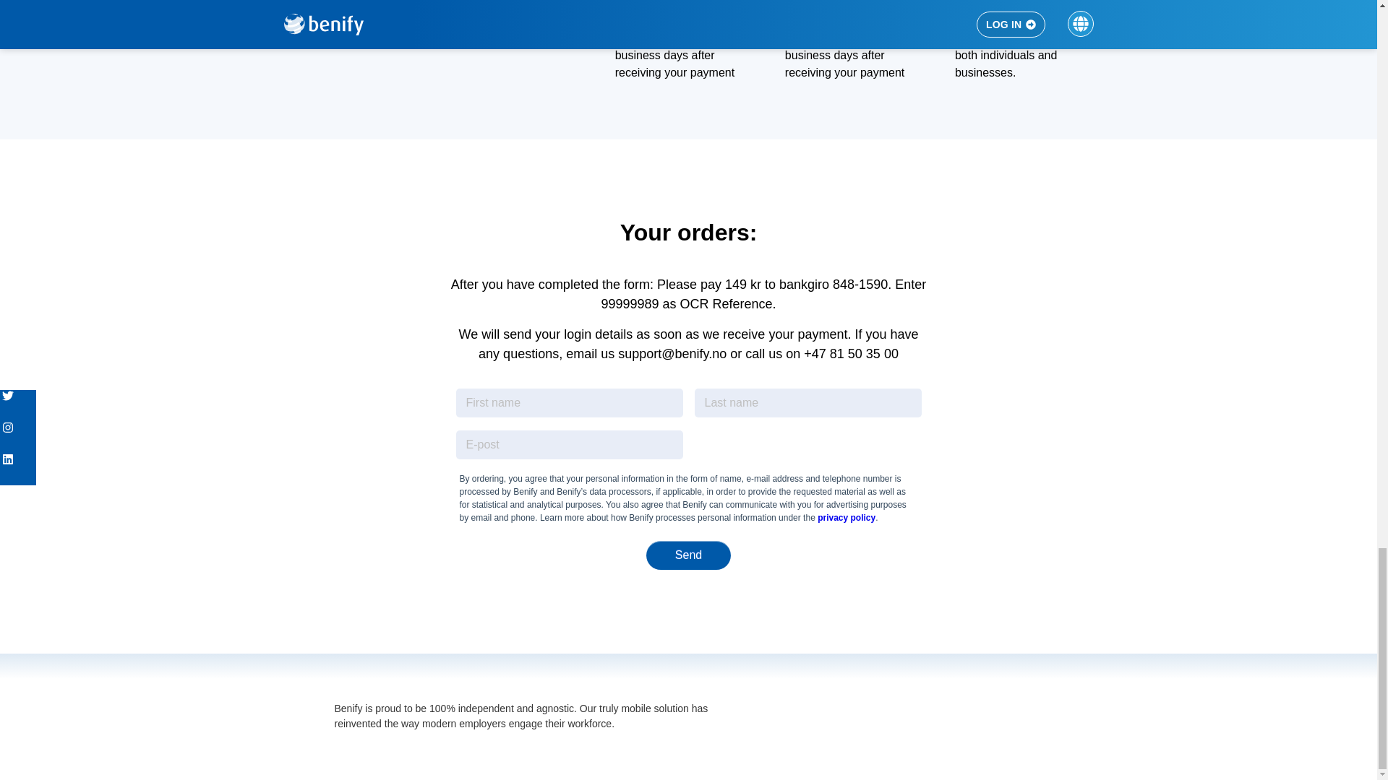  What do you see at coordinates (688, 555) in the screenshot?
I see `Send` at bounding box center [688, 555].